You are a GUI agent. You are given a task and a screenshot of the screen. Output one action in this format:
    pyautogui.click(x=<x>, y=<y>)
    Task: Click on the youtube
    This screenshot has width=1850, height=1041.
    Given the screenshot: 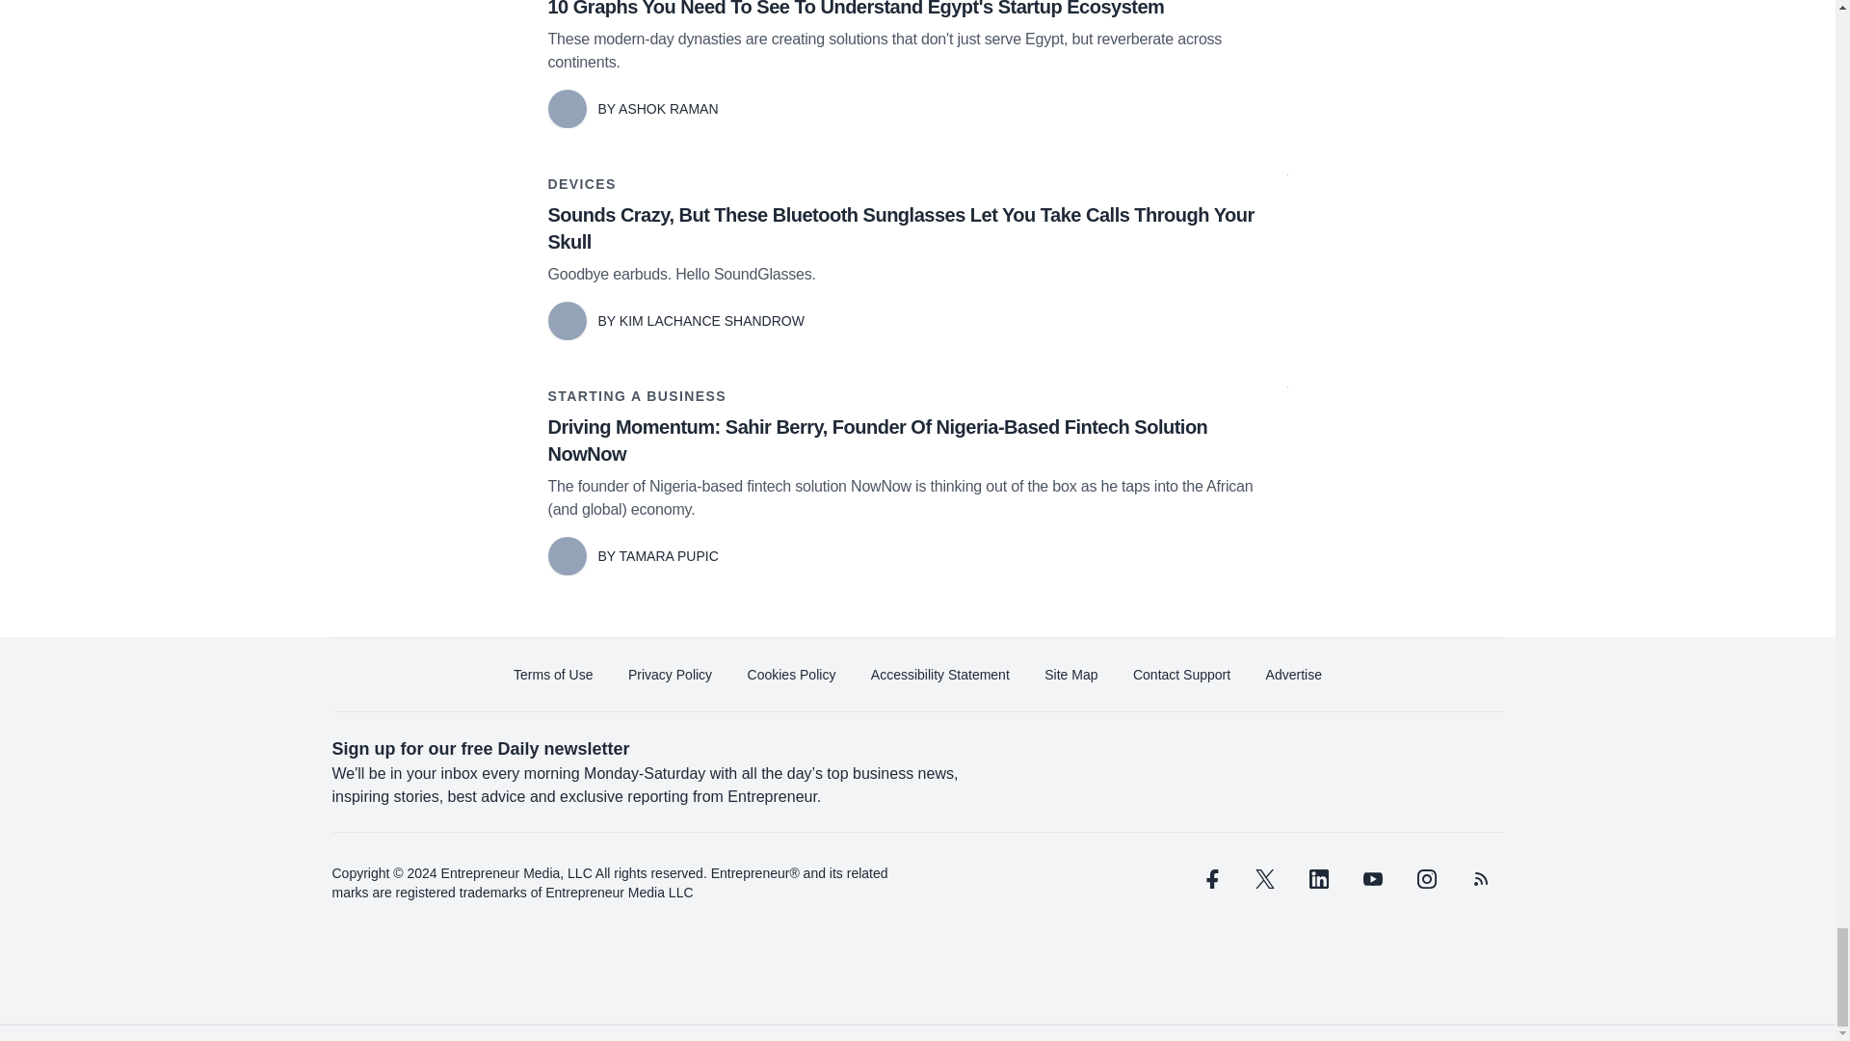 What is the action you would take?
    pyautogui.click(x=1371, y=879)
    